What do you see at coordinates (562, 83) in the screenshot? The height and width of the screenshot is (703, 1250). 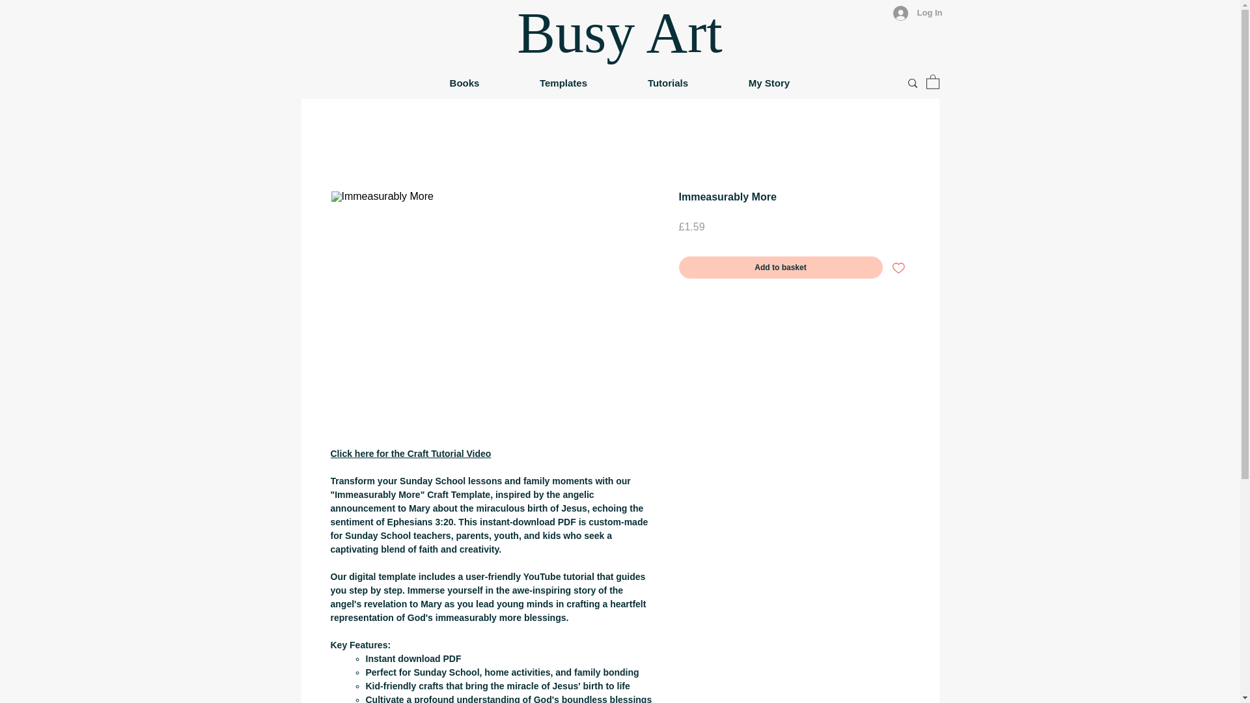 I see `Templates` at bounding box center [562, 83].